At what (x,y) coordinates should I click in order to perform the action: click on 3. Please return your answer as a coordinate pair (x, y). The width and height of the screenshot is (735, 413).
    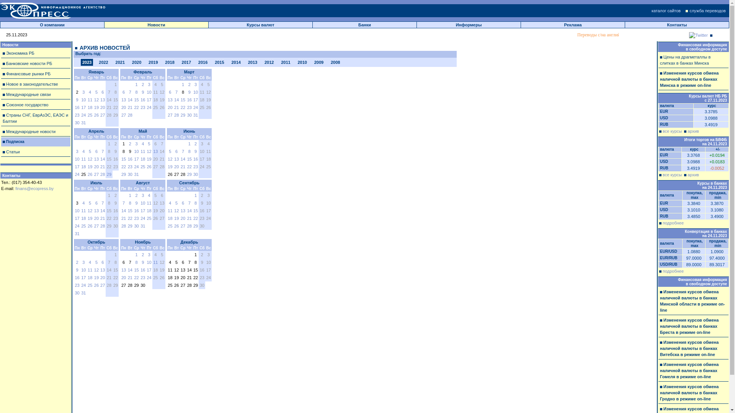
    Looking at the image, I should click on (77, 151).